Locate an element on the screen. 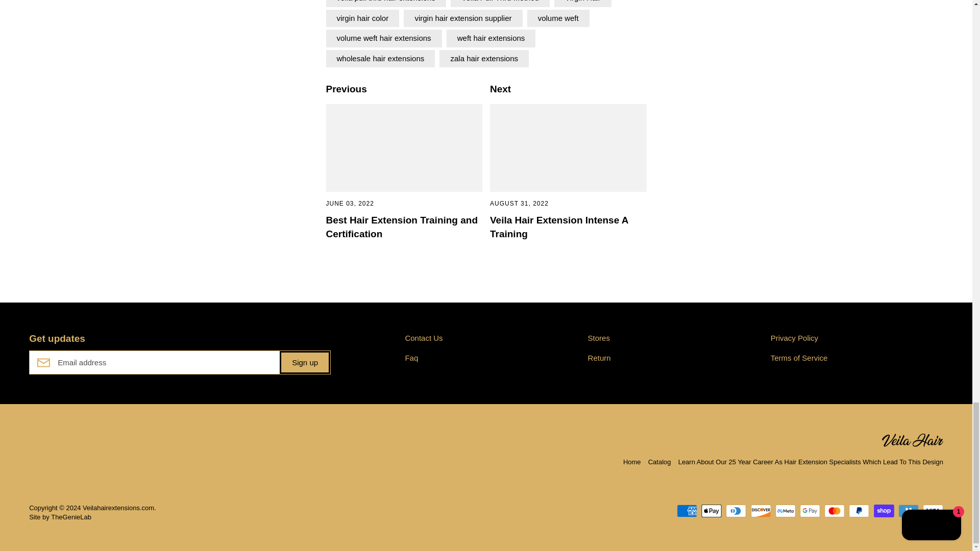  Venmo is located at coordinates (909, 511).